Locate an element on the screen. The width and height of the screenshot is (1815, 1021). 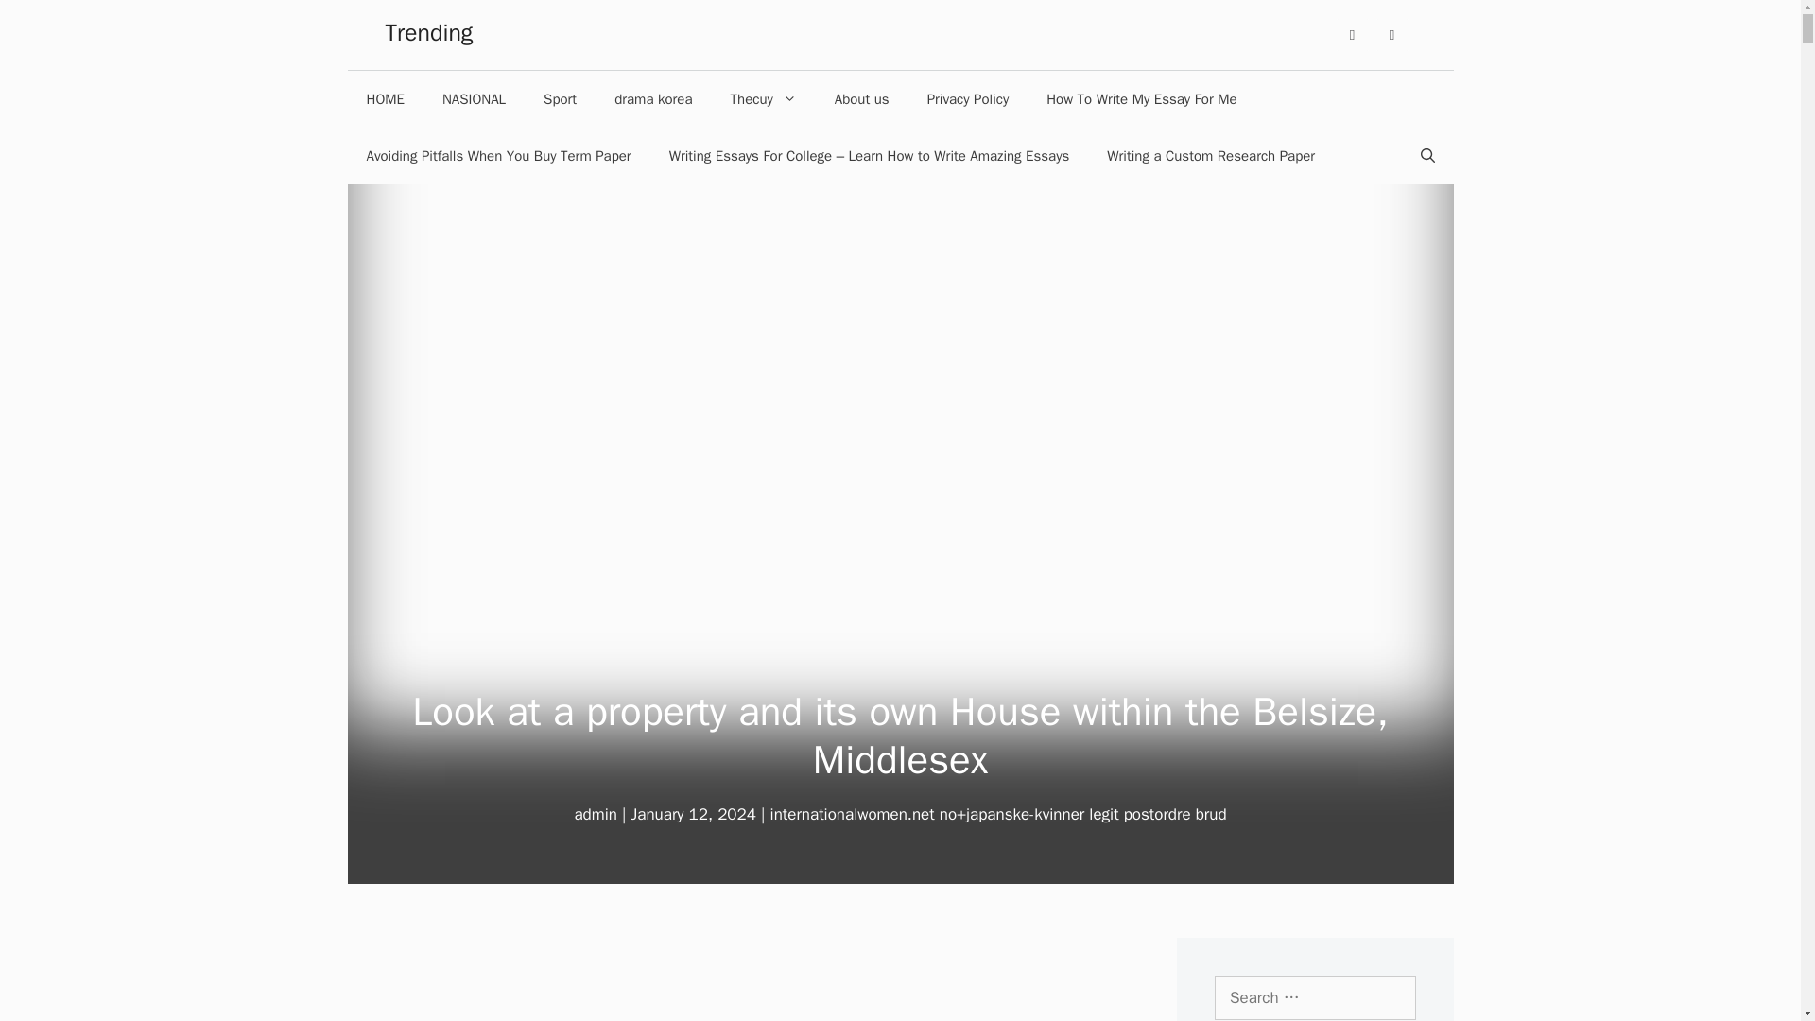
View all posts by admin is located at coordinates (595, 814).